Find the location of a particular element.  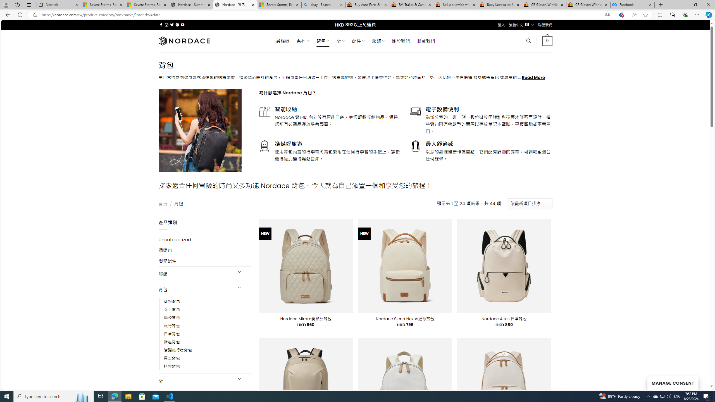

Personal Profile is located at coordinates (6, 4).